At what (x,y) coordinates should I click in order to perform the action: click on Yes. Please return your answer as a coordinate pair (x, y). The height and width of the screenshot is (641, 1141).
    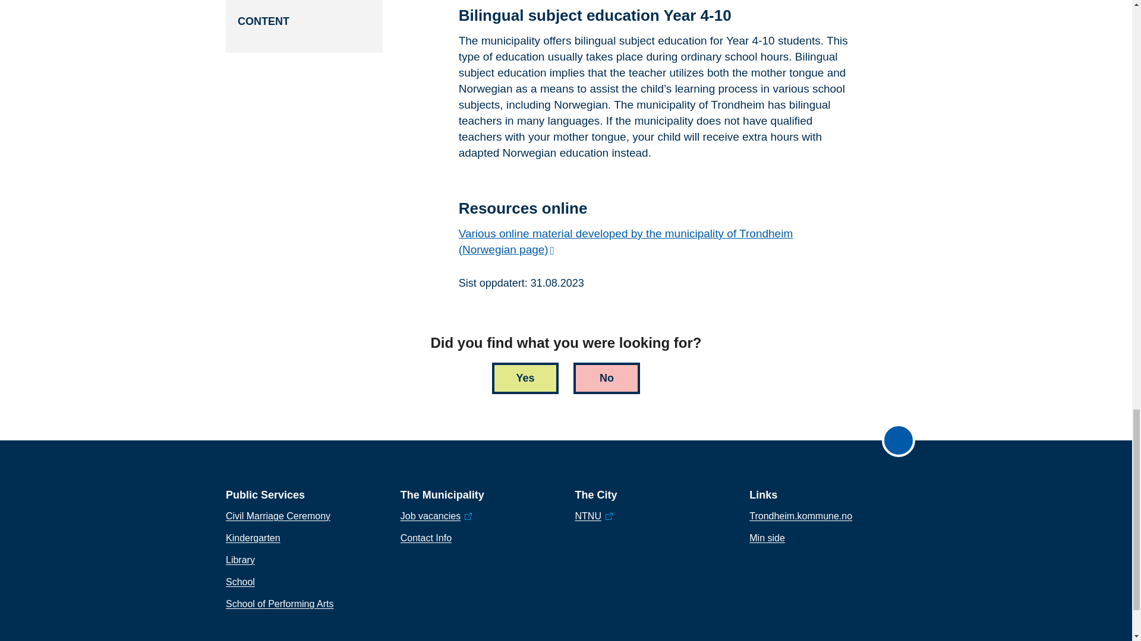
    Looking at the image, I should click on (525, 379).